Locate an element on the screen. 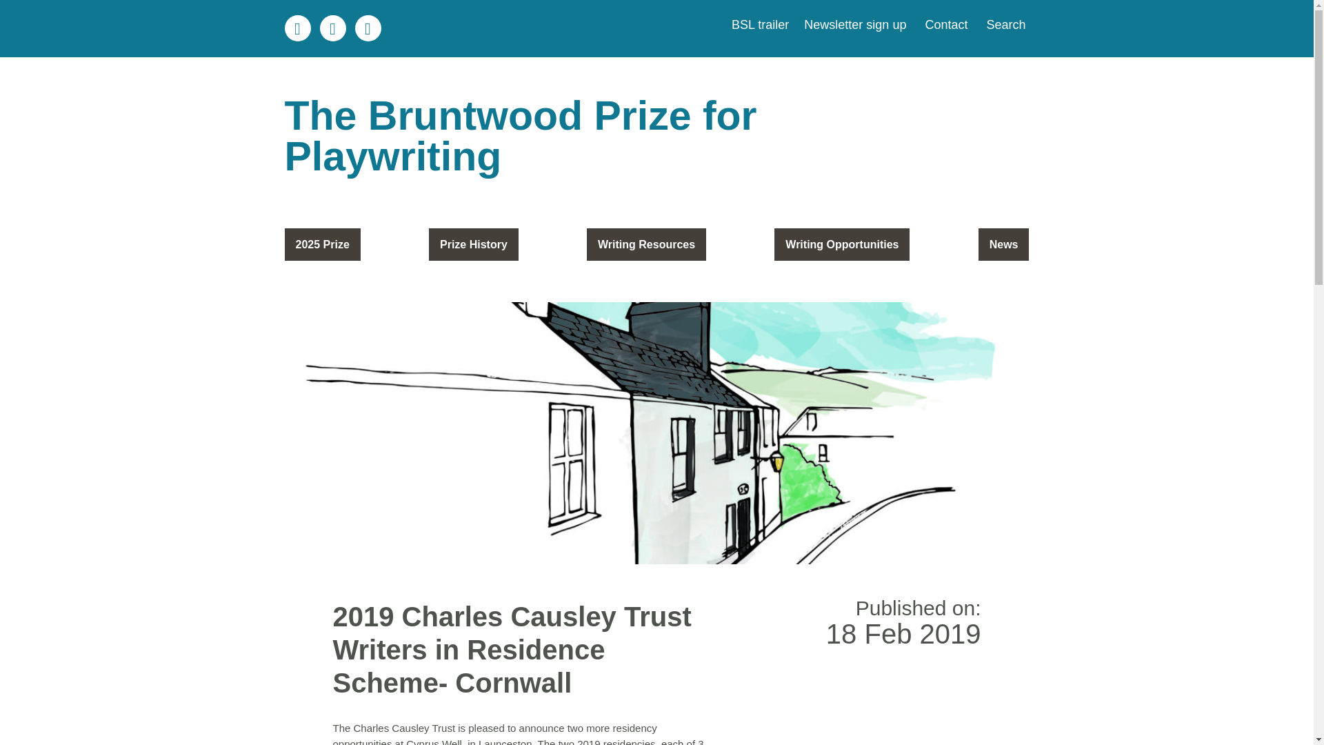 The height and width of the screenshot is (745, 1324). Writing Opportunities is located at coordinates (842, 244).